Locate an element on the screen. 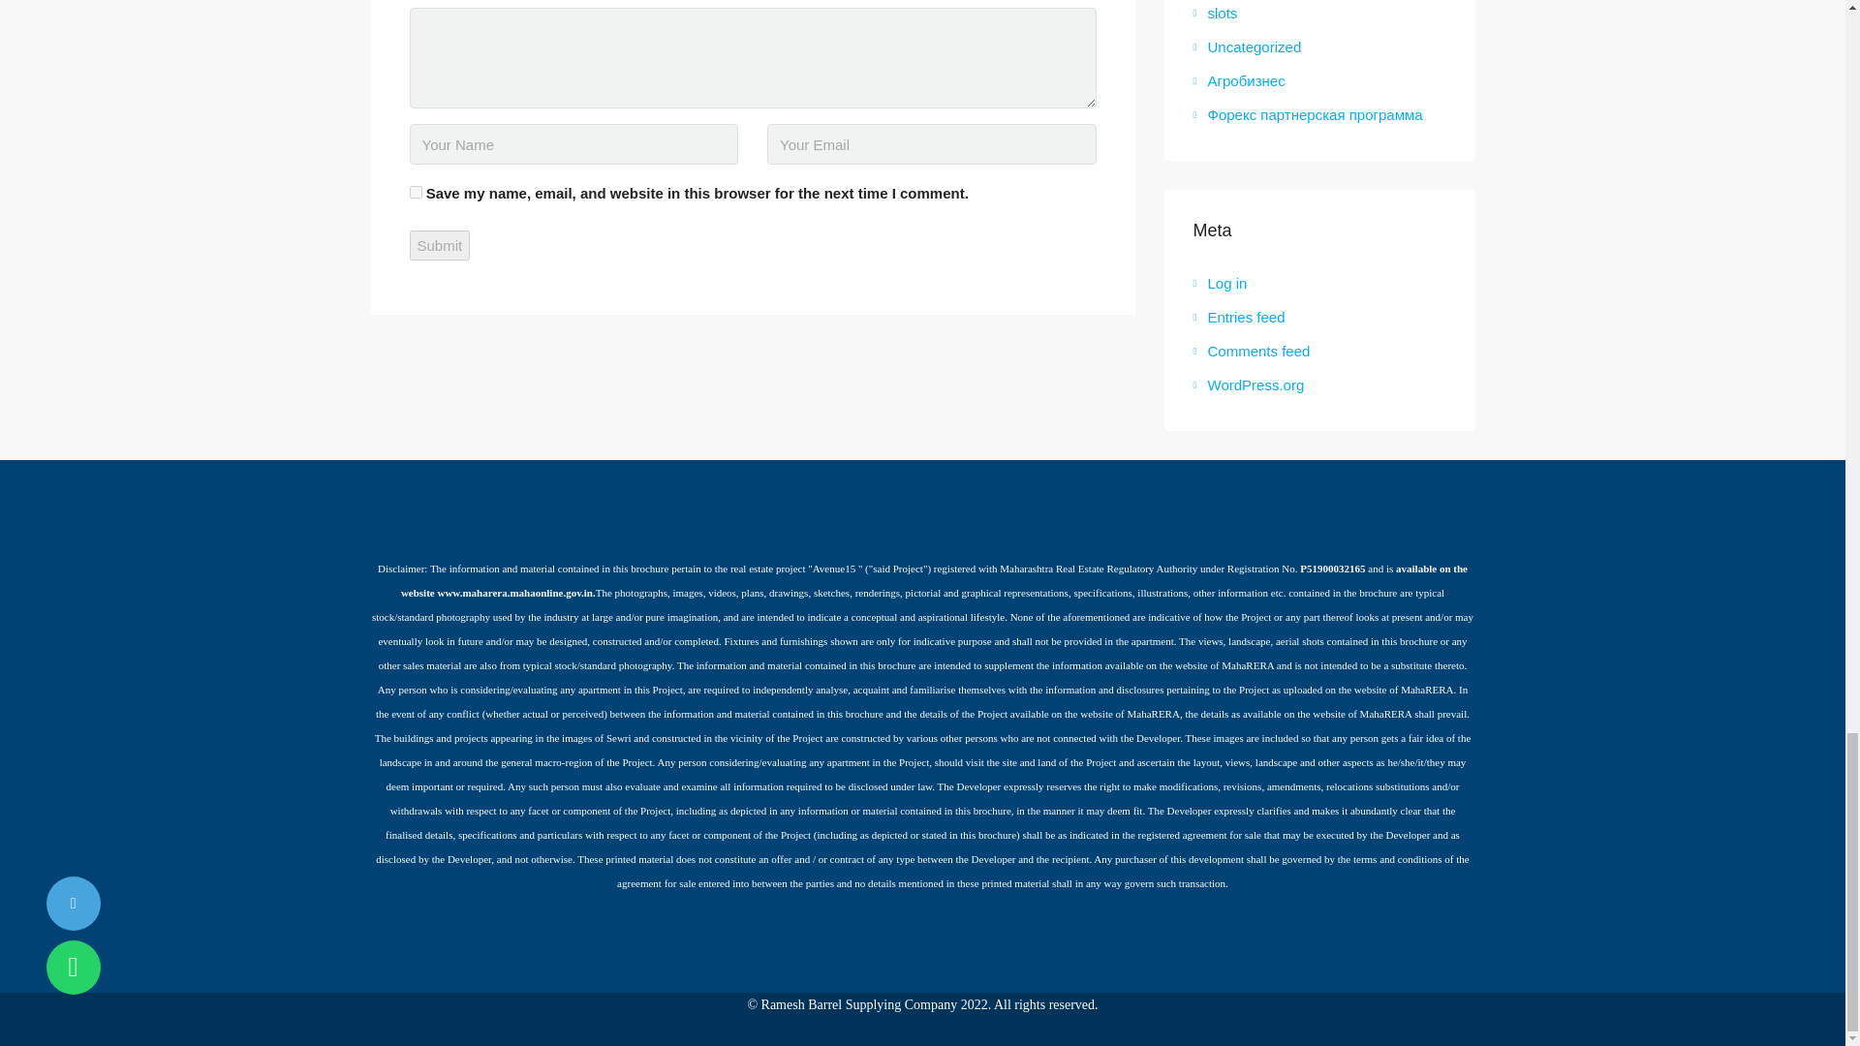 Image resolution: width=1860 pixels, height=1046 pixels. Submit is located at coordinates (440, 244).